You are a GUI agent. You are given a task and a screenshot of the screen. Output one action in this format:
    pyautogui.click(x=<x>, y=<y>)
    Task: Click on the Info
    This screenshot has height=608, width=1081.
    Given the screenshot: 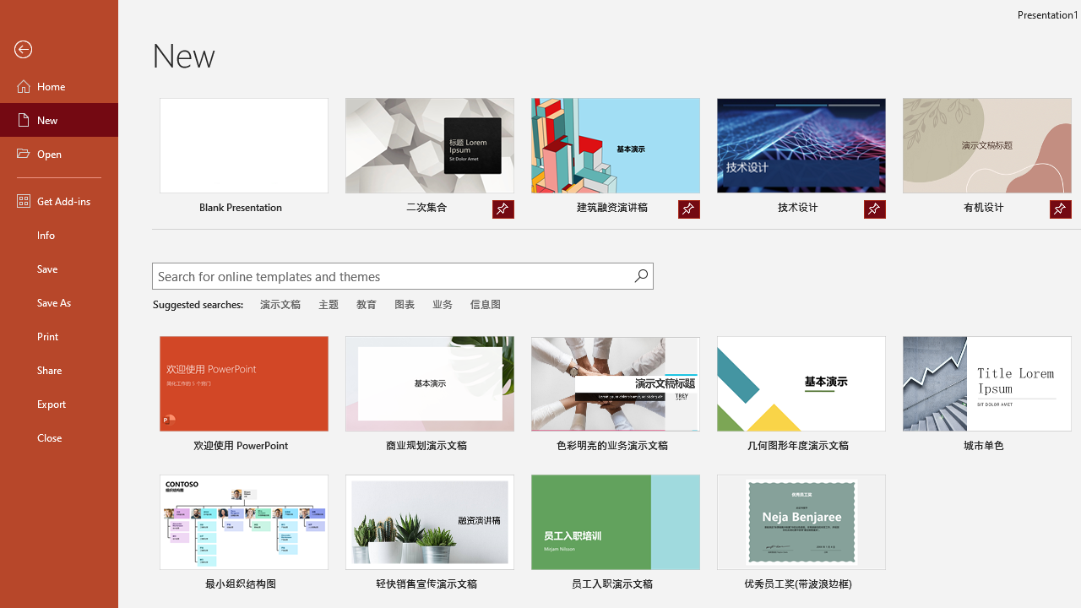 What is the action you would take?
    pyautogui.click(x=59, y=235)
    